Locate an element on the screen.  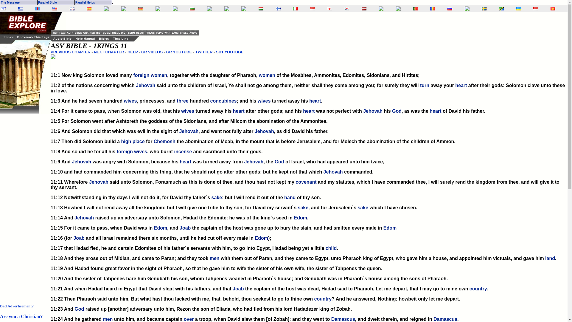
Italian: Riveduta is located at coordinates (295, 8).